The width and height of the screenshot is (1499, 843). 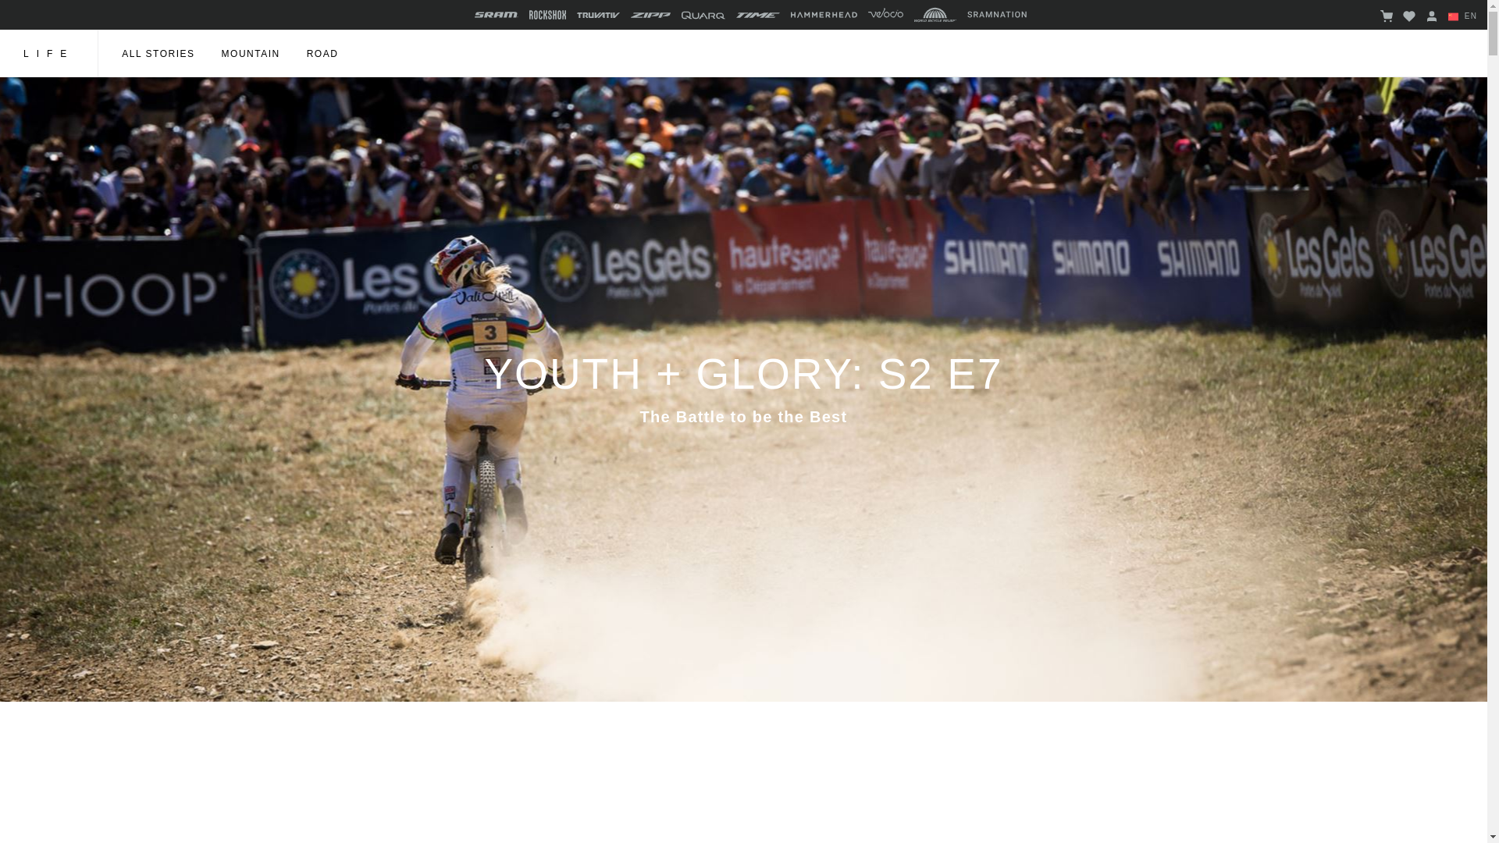 I want to click on MOUNTAIN, so click(x=251, y=54).